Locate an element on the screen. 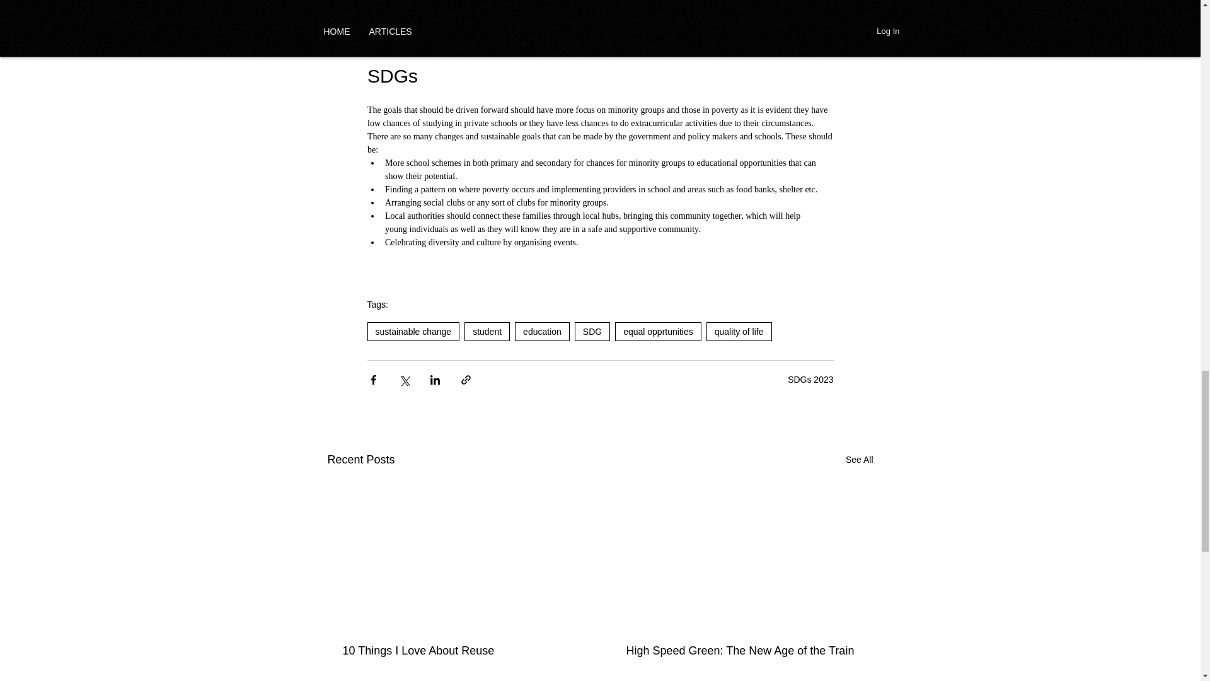 The height and width of the screenshot is (681, 1210). student is located at coordinates (487, 332).